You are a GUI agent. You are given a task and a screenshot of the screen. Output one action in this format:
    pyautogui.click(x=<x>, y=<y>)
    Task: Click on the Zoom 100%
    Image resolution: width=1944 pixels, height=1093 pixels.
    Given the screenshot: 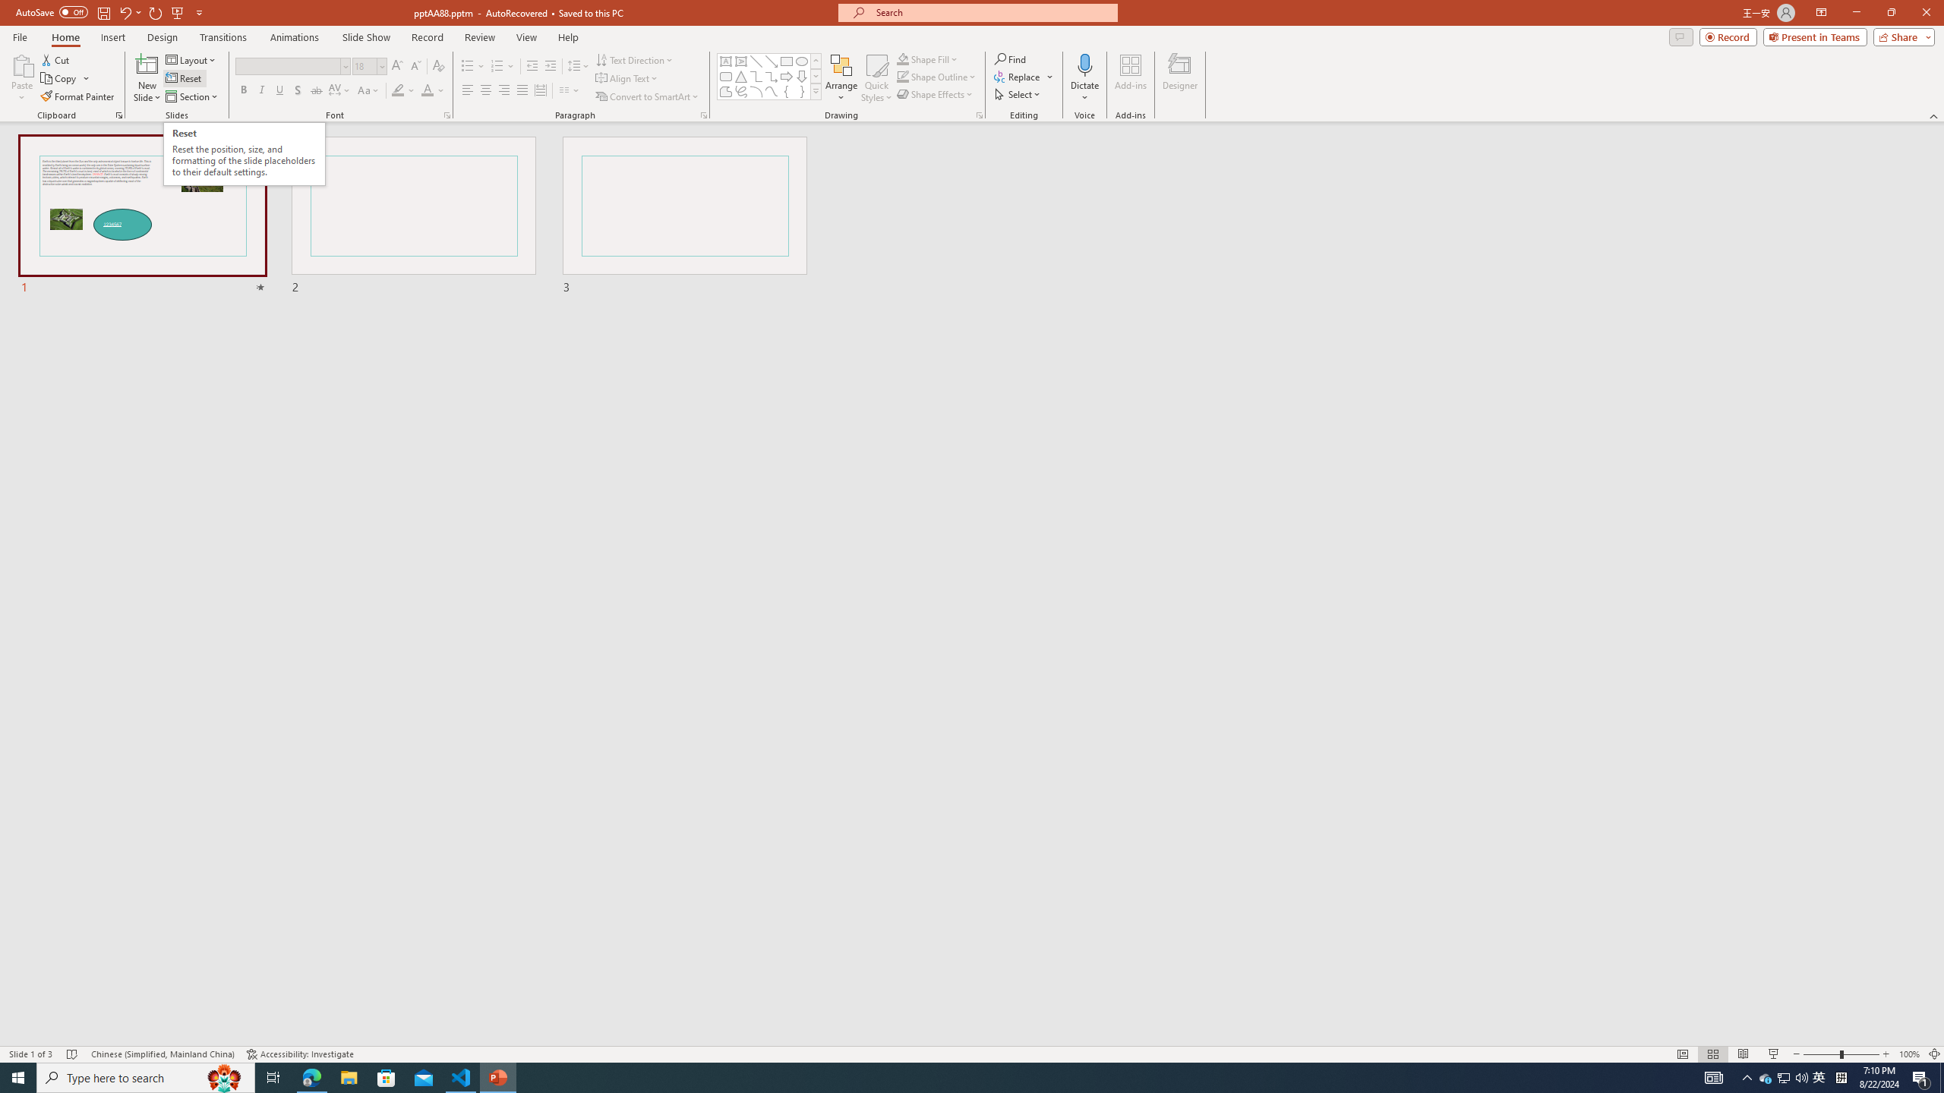 What is the action you would take?
    pyautogui.click(x=1909, y=1054)
    